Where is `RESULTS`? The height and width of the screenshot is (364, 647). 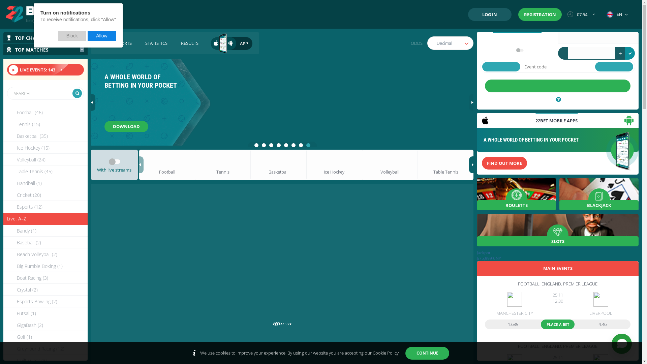 RESULTS is located at coordinates (190, 43).